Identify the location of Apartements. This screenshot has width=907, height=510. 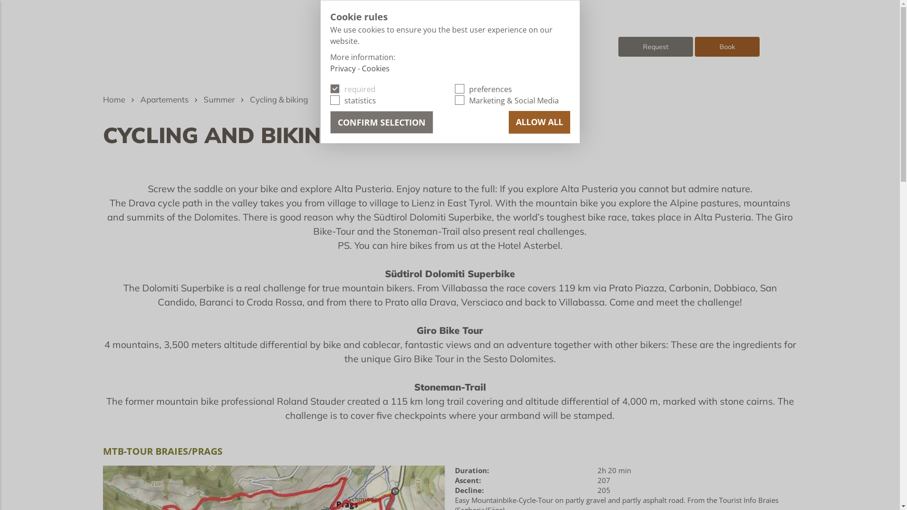
(164, 99).